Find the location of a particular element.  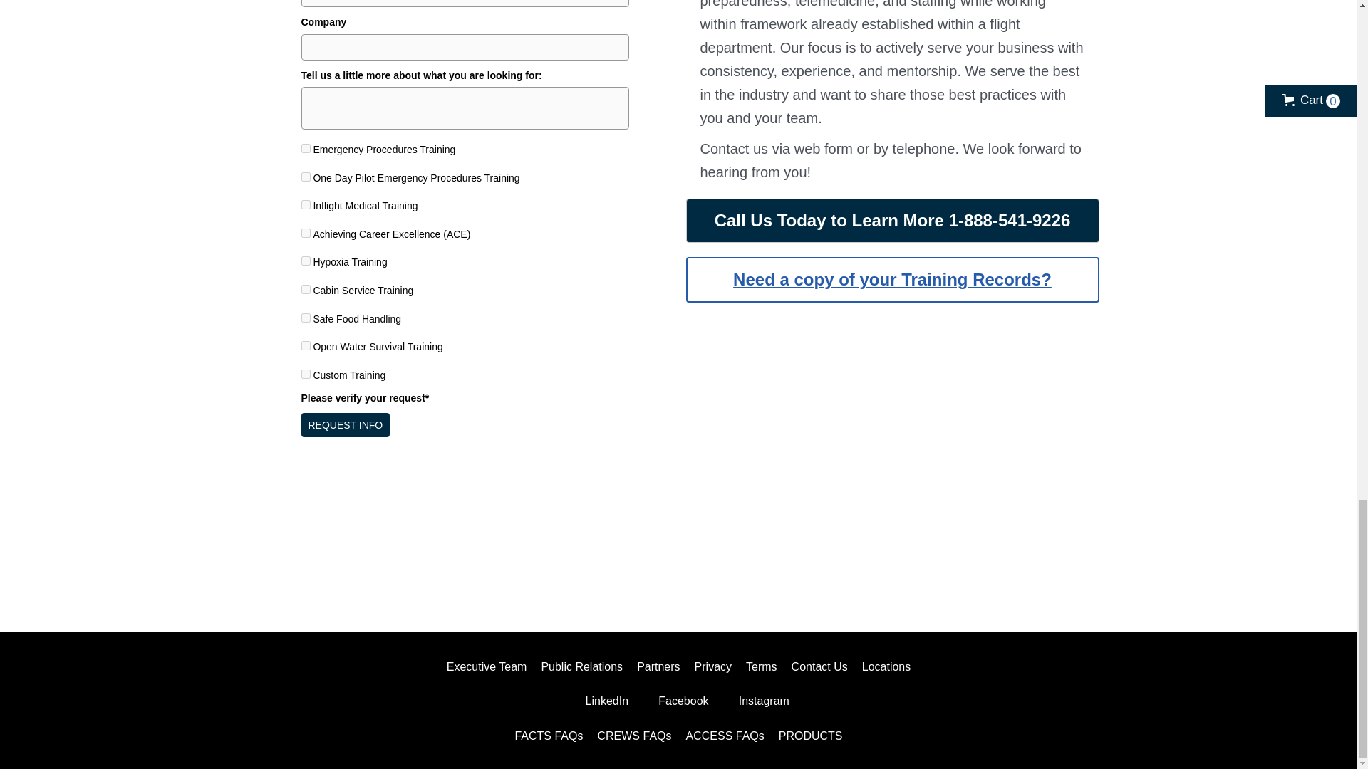

Executive Team is located at coordinates (487, 666).